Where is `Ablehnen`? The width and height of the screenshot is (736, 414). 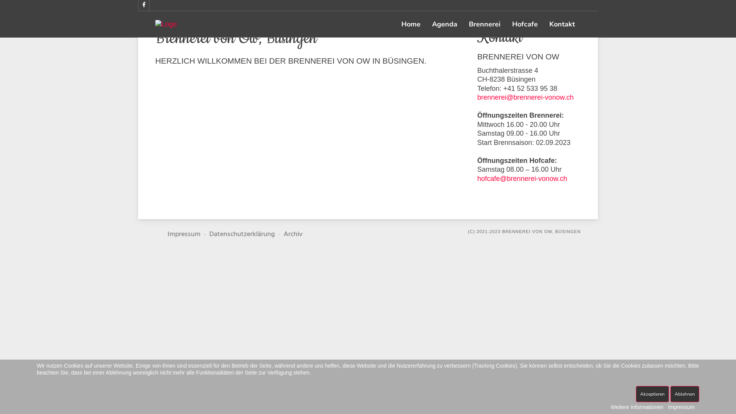
Ablehnen is located at coordinates (685, 394).